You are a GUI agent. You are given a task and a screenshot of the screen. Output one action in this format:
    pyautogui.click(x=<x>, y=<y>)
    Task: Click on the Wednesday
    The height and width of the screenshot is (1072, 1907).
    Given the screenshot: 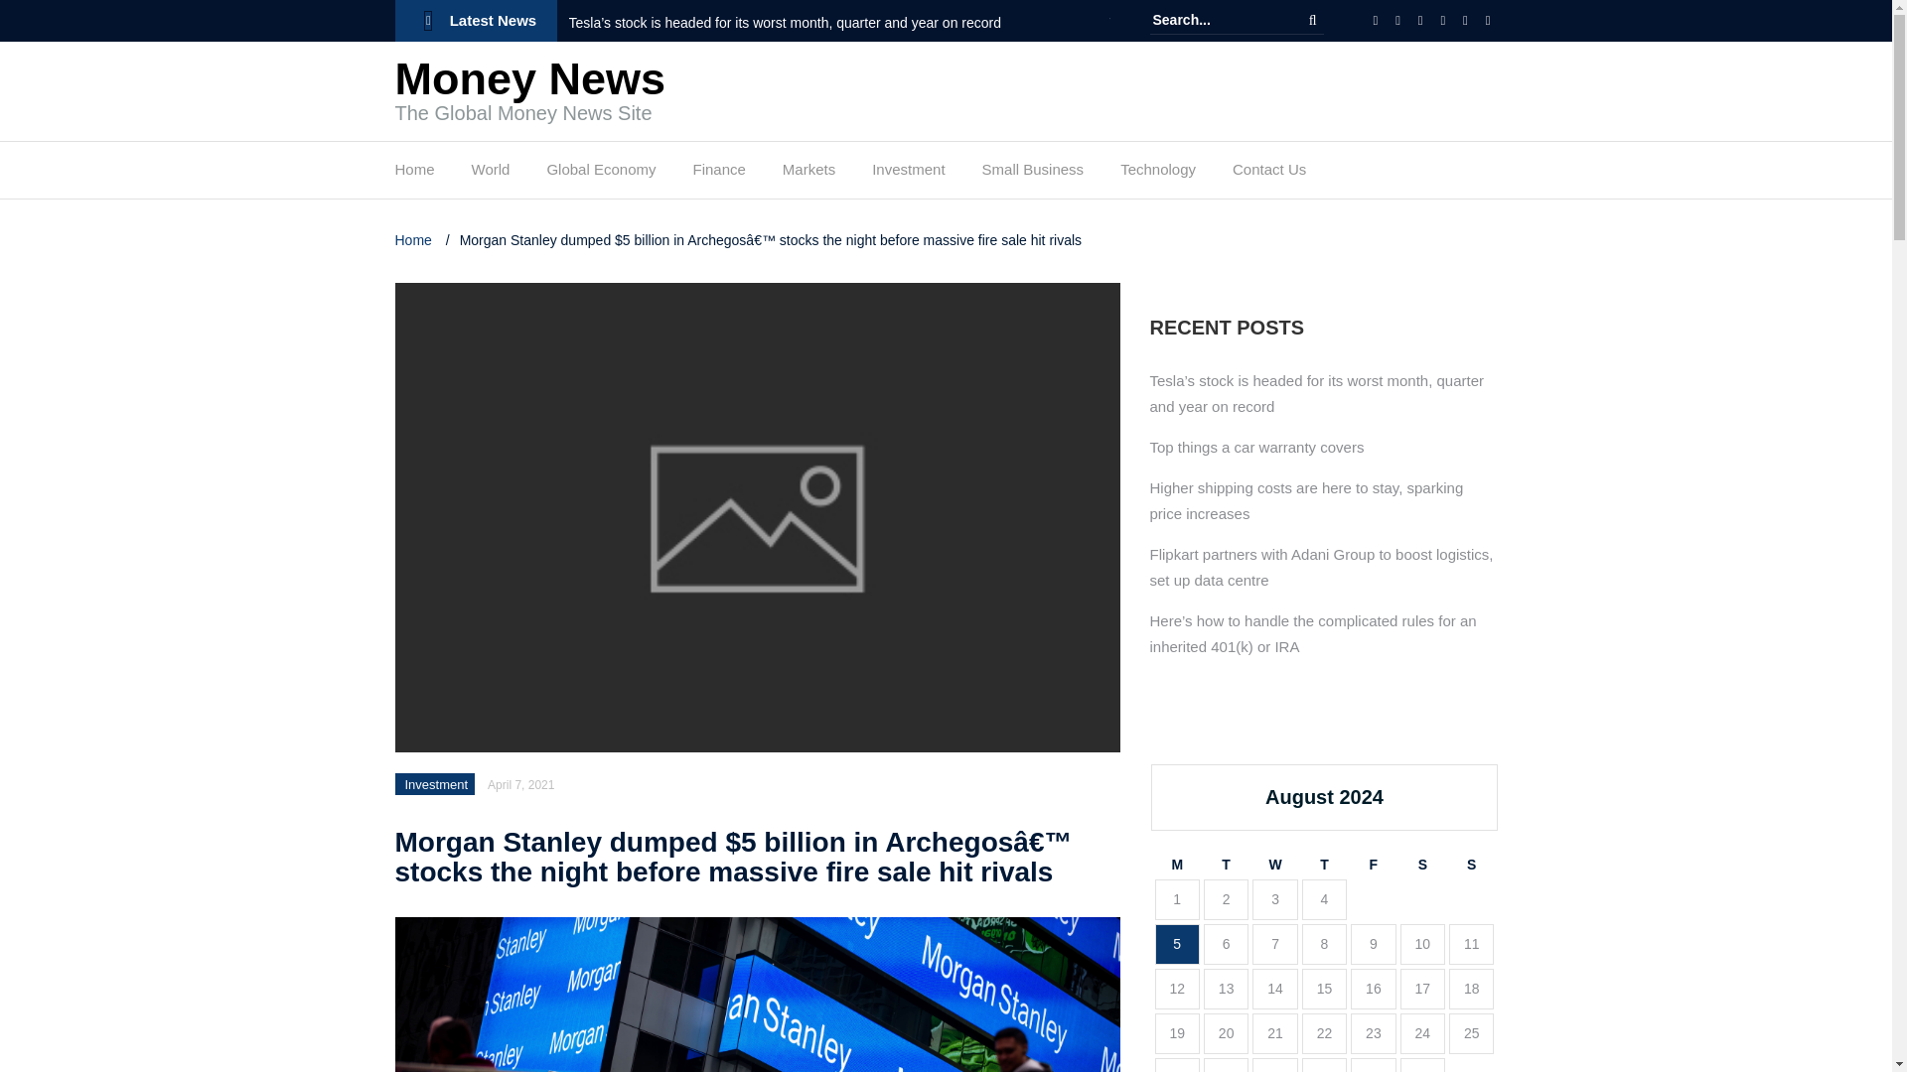 What is the action you would take?
    pyautogui.click(x=1274, y=865)
    